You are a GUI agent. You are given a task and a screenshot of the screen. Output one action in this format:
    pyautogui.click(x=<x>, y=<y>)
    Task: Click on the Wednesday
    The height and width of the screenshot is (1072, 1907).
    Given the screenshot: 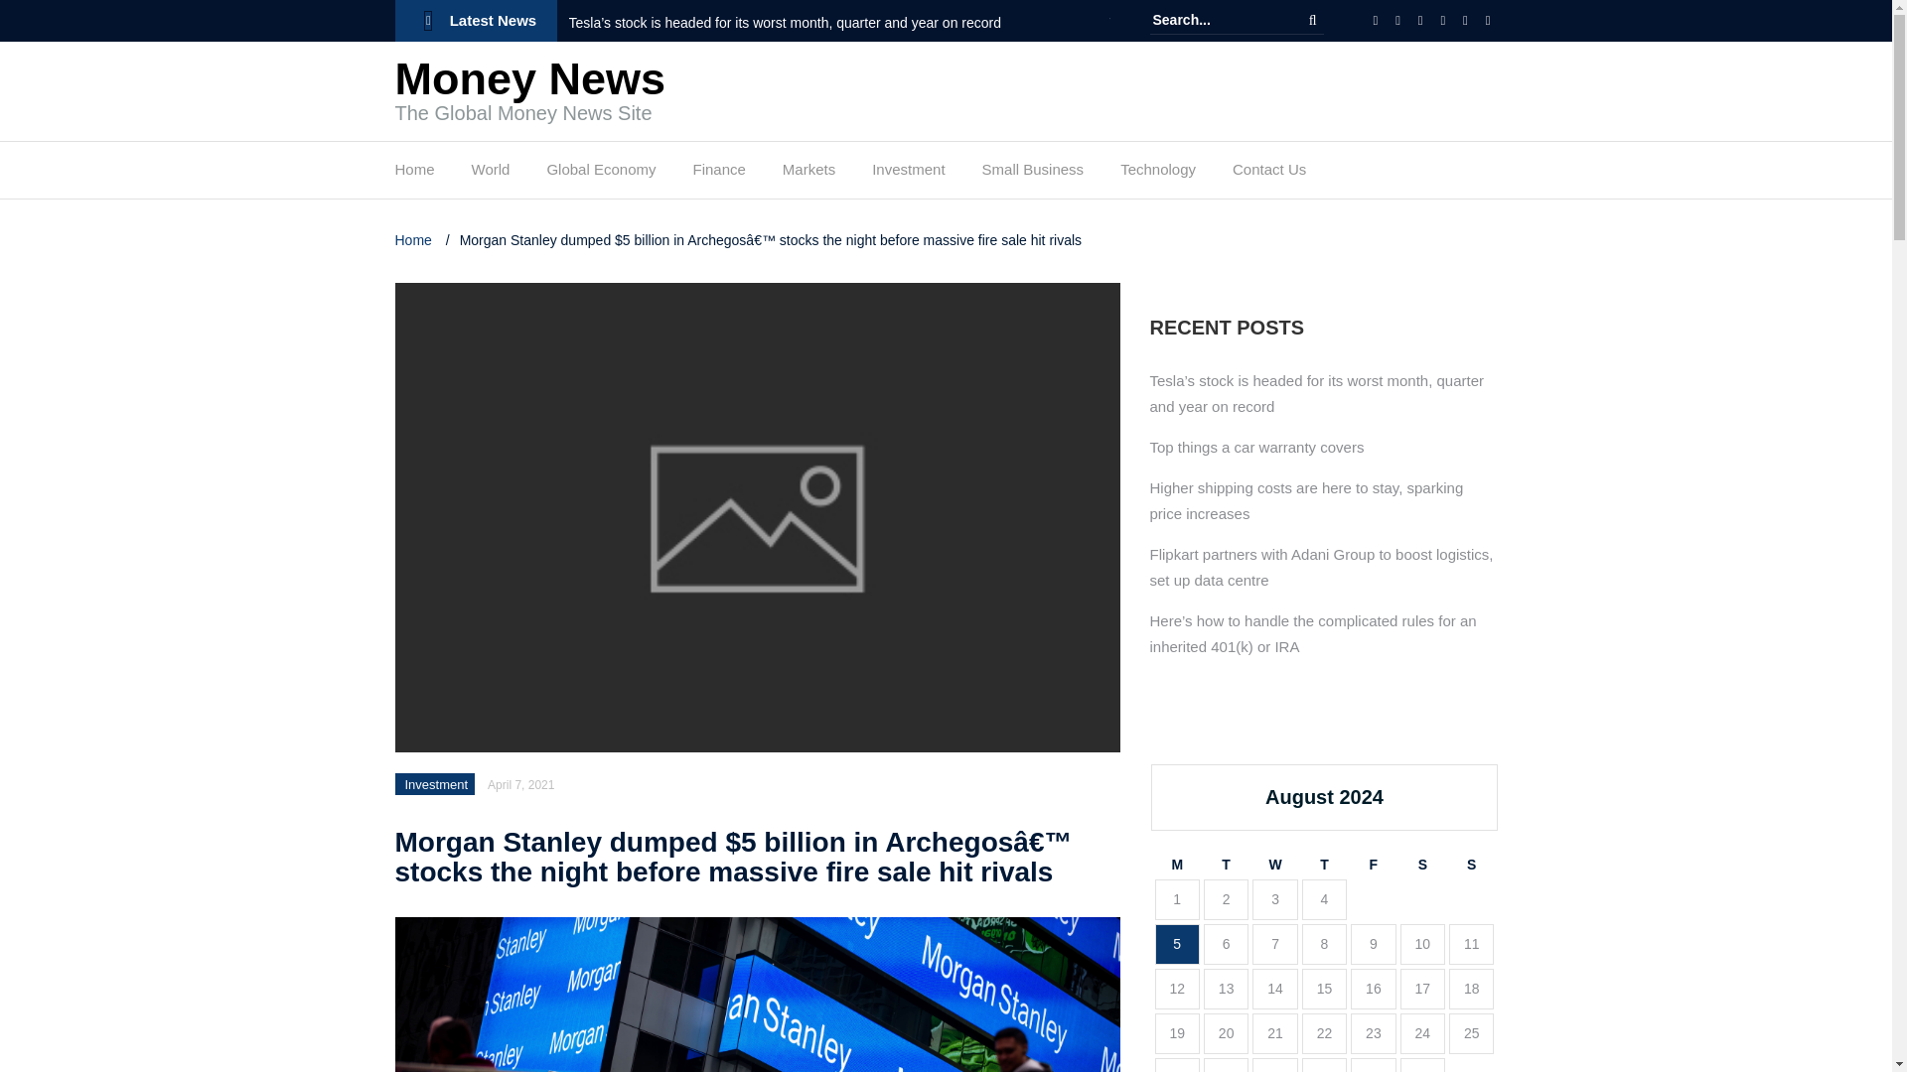 What is the action you would take?
    pyautogui.click(x=1274, y=865)
    